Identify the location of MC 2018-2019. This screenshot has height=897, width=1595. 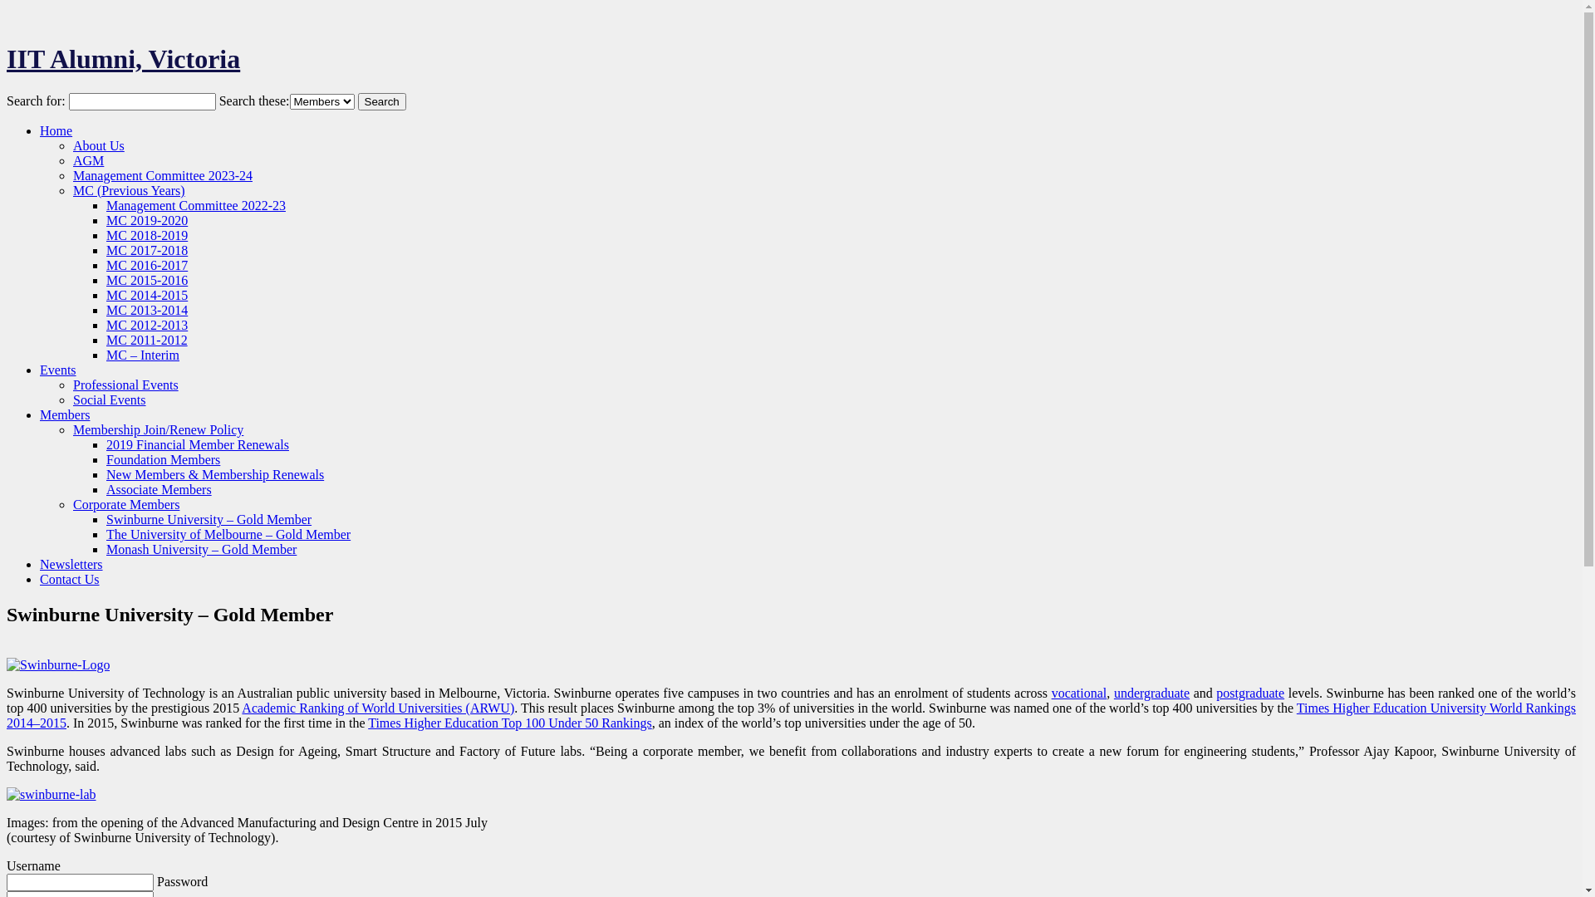
(147, 236).